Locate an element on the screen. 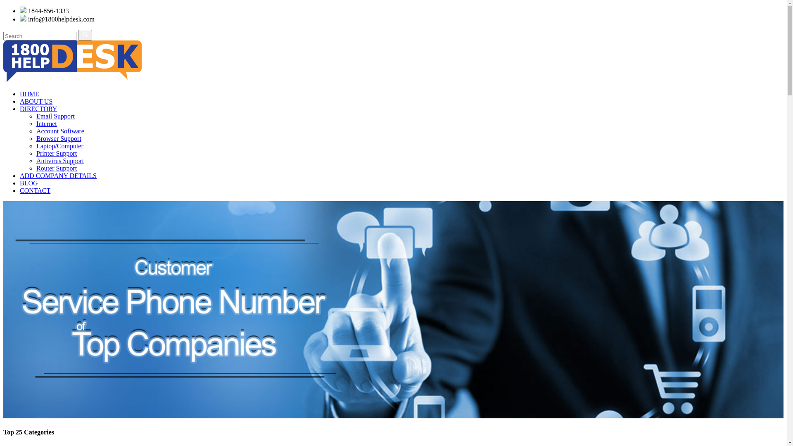  Browser Support is located at coordinates (59, 139).